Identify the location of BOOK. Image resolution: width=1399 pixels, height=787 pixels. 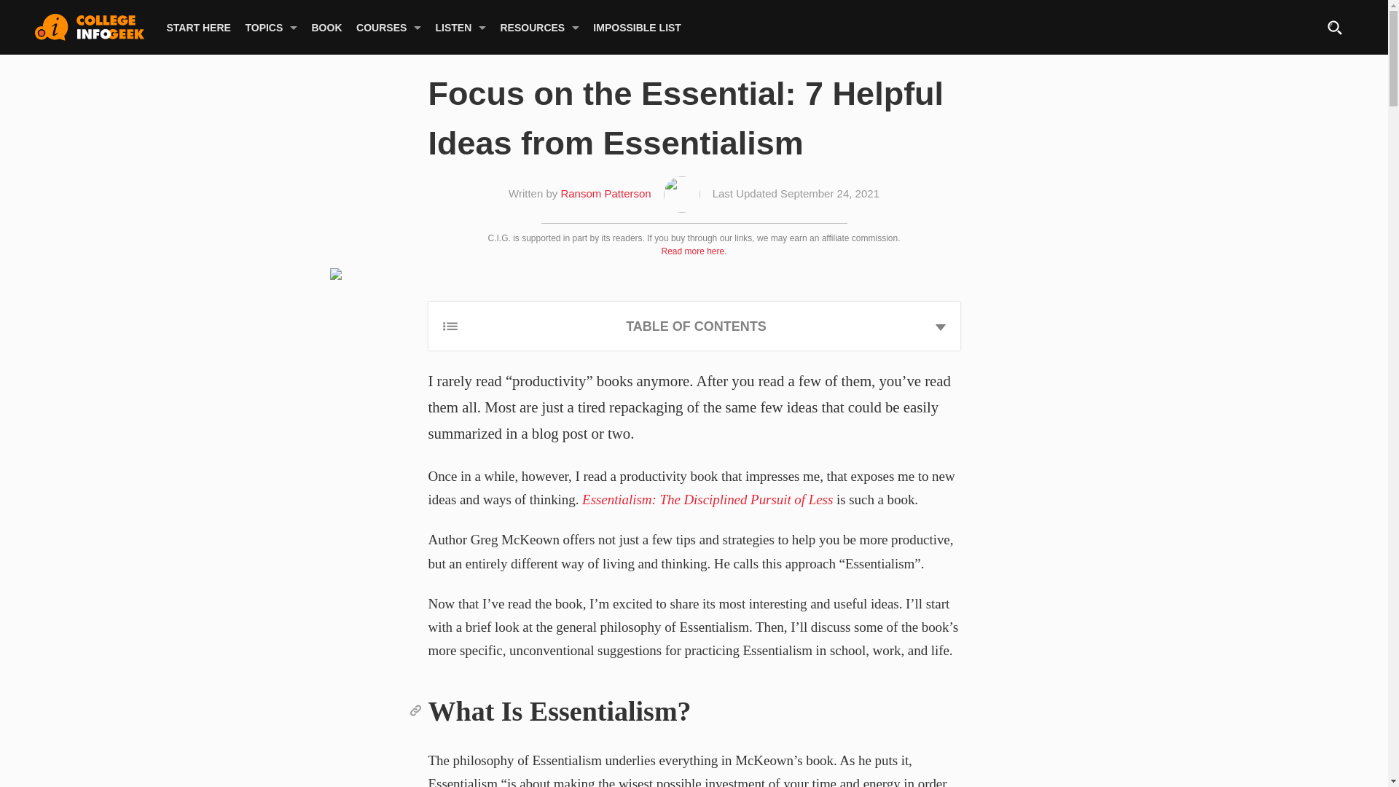
(327, 28).